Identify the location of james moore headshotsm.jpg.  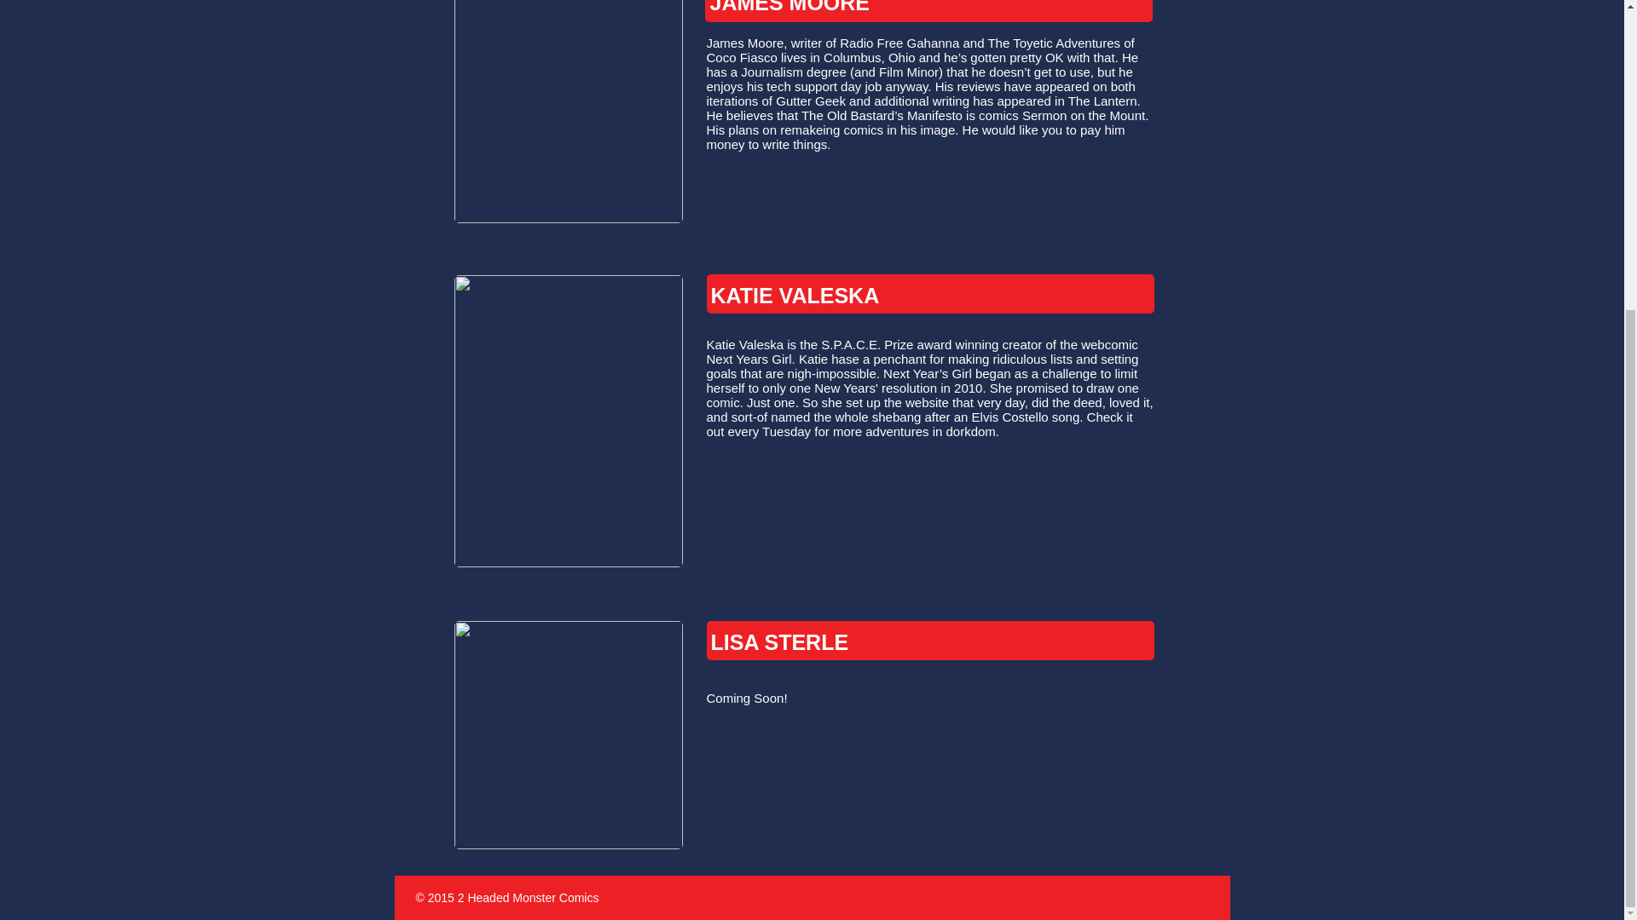
(568, 112).